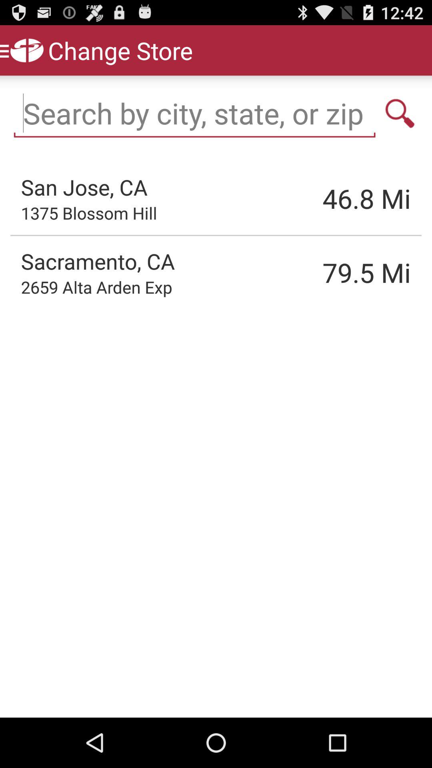 This screenshot has width=432, height=768. Describe the element at coordinates (84, 187) in the screenshot. I see `press the item above the 1375 blossom hill app` at that location.